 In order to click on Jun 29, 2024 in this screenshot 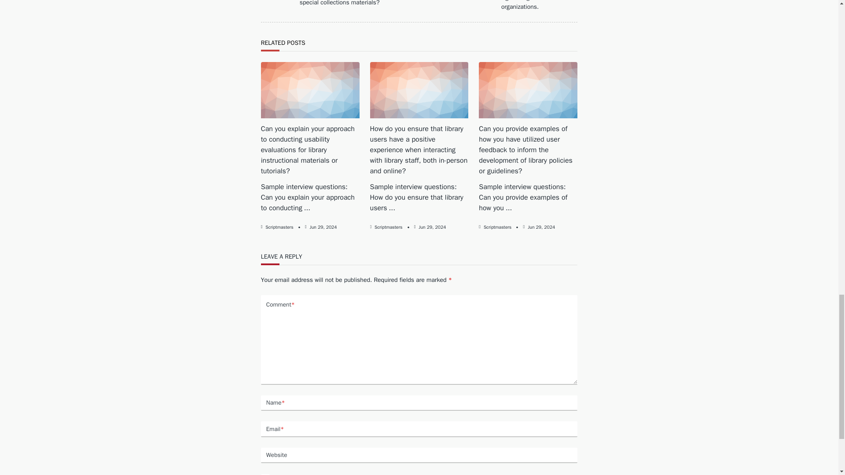, I will do `click(323, 227)`.